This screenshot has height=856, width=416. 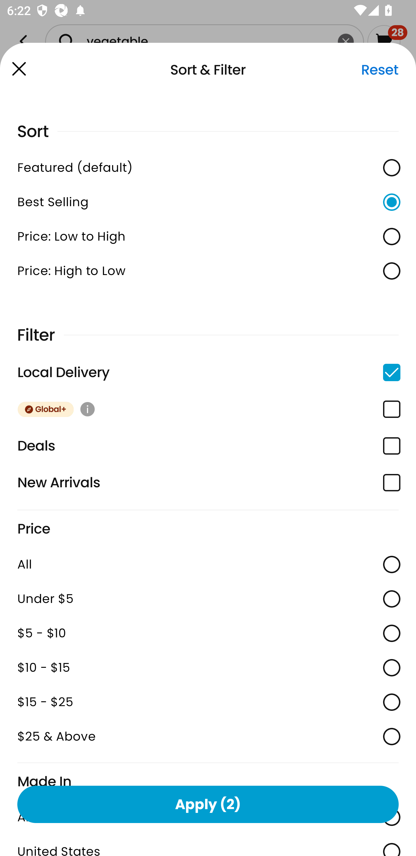 What do you see at coordinates (208, 804) in the screenshot?
I see `Apply (2)` at bounding box center [208, 804].